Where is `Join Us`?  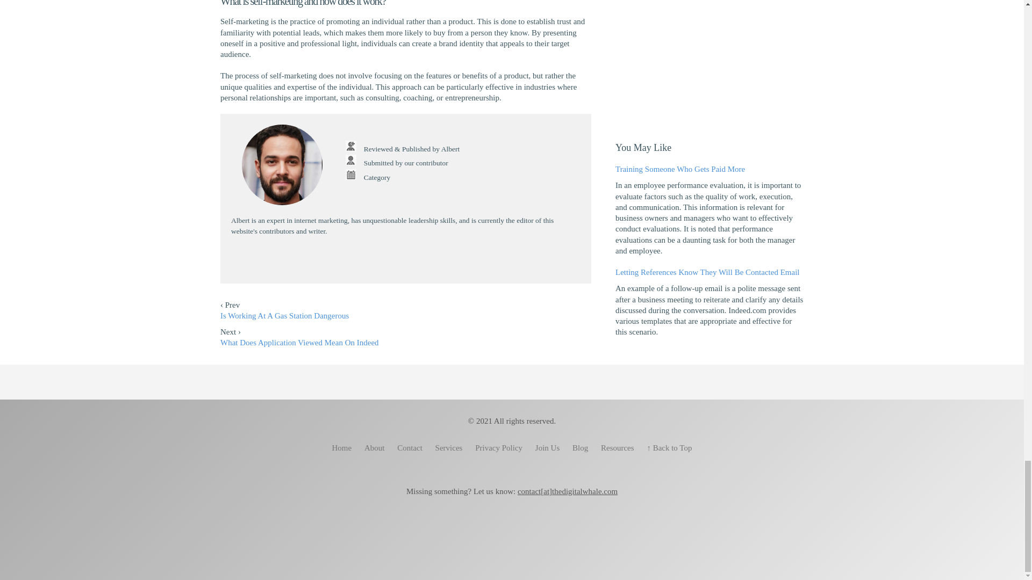
Join Us is located at coordinates (547, 448).